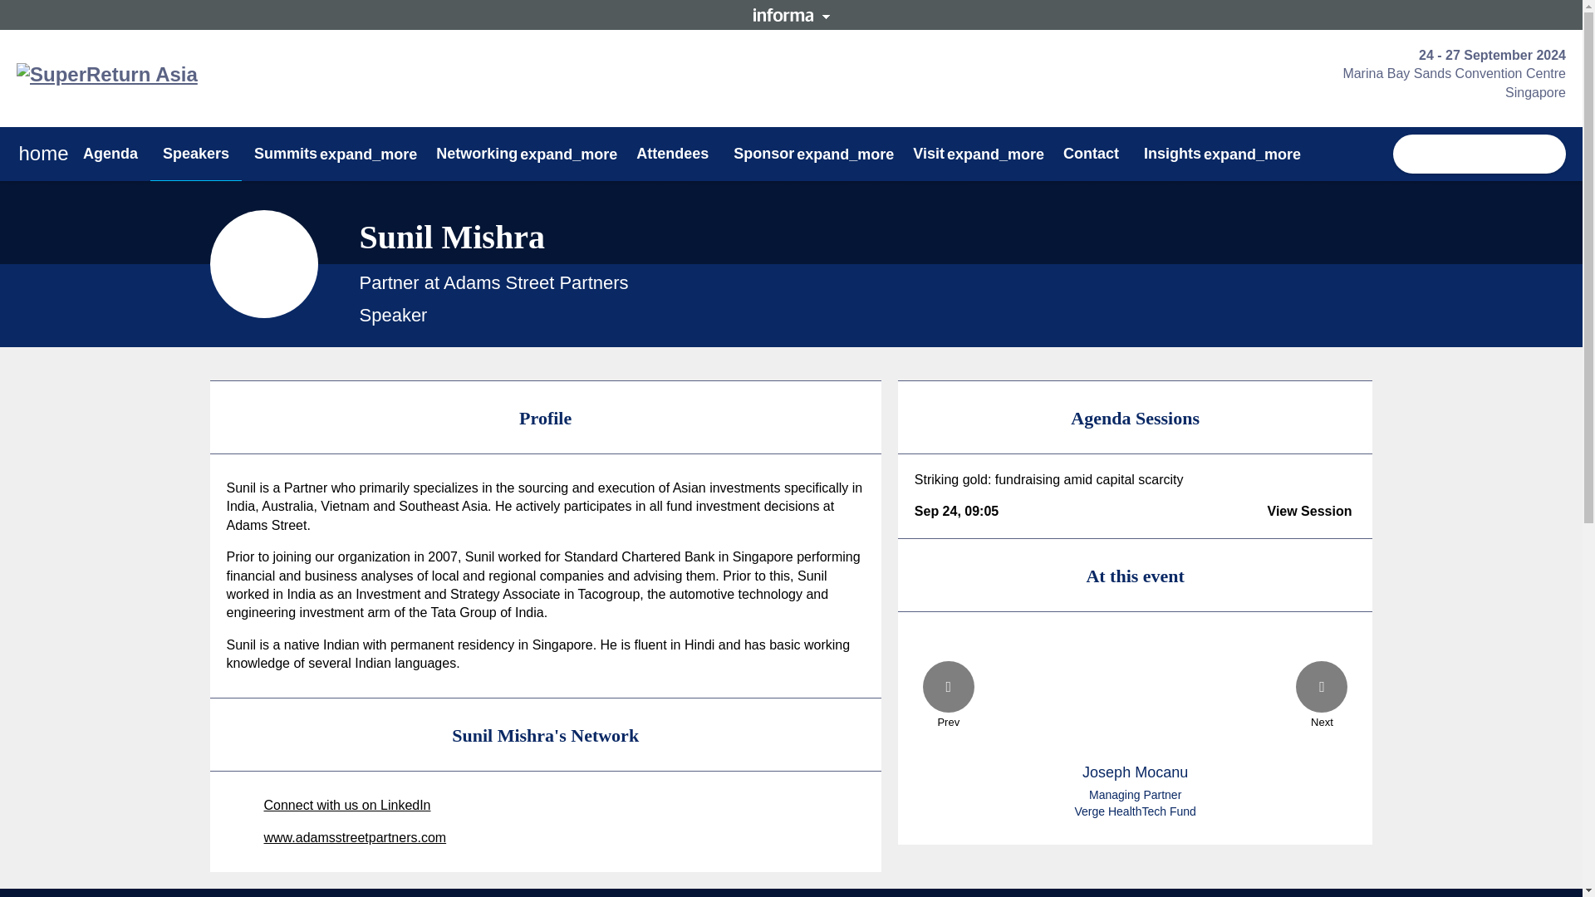  What do you see at coordinates (196, 154) in the screenshot?
I see `Speakers` at bounding box center [196, 154].